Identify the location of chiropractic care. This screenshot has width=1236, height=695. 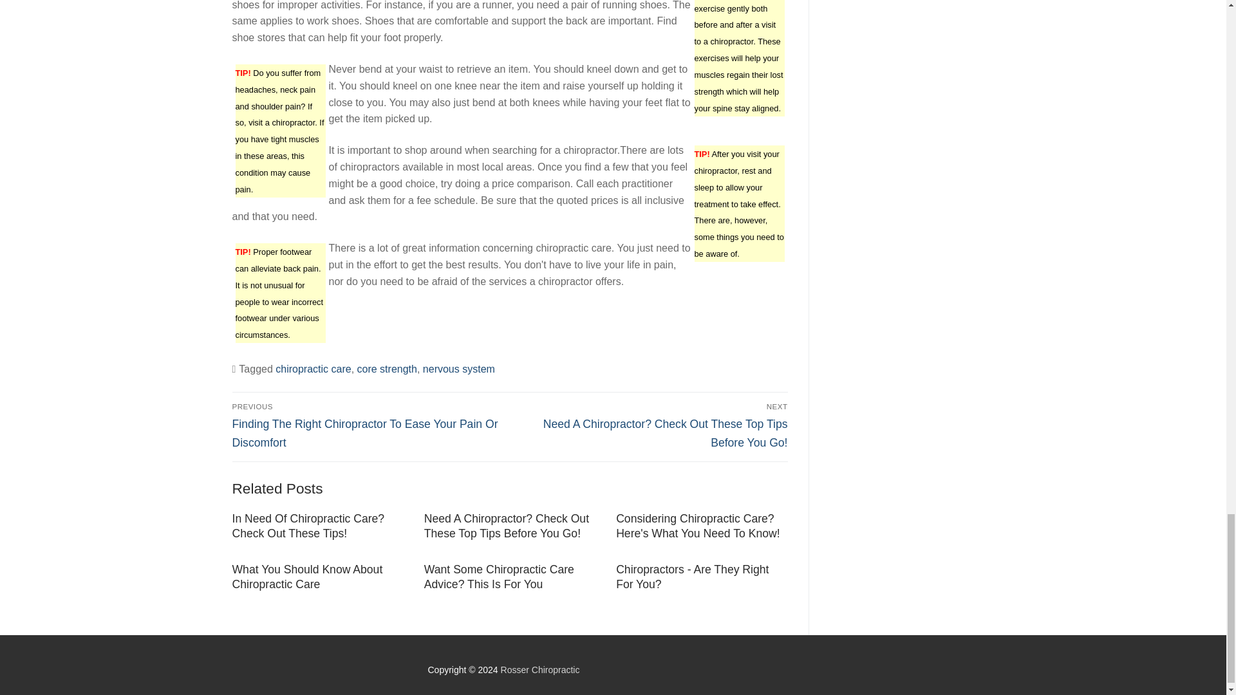
(313, 369).